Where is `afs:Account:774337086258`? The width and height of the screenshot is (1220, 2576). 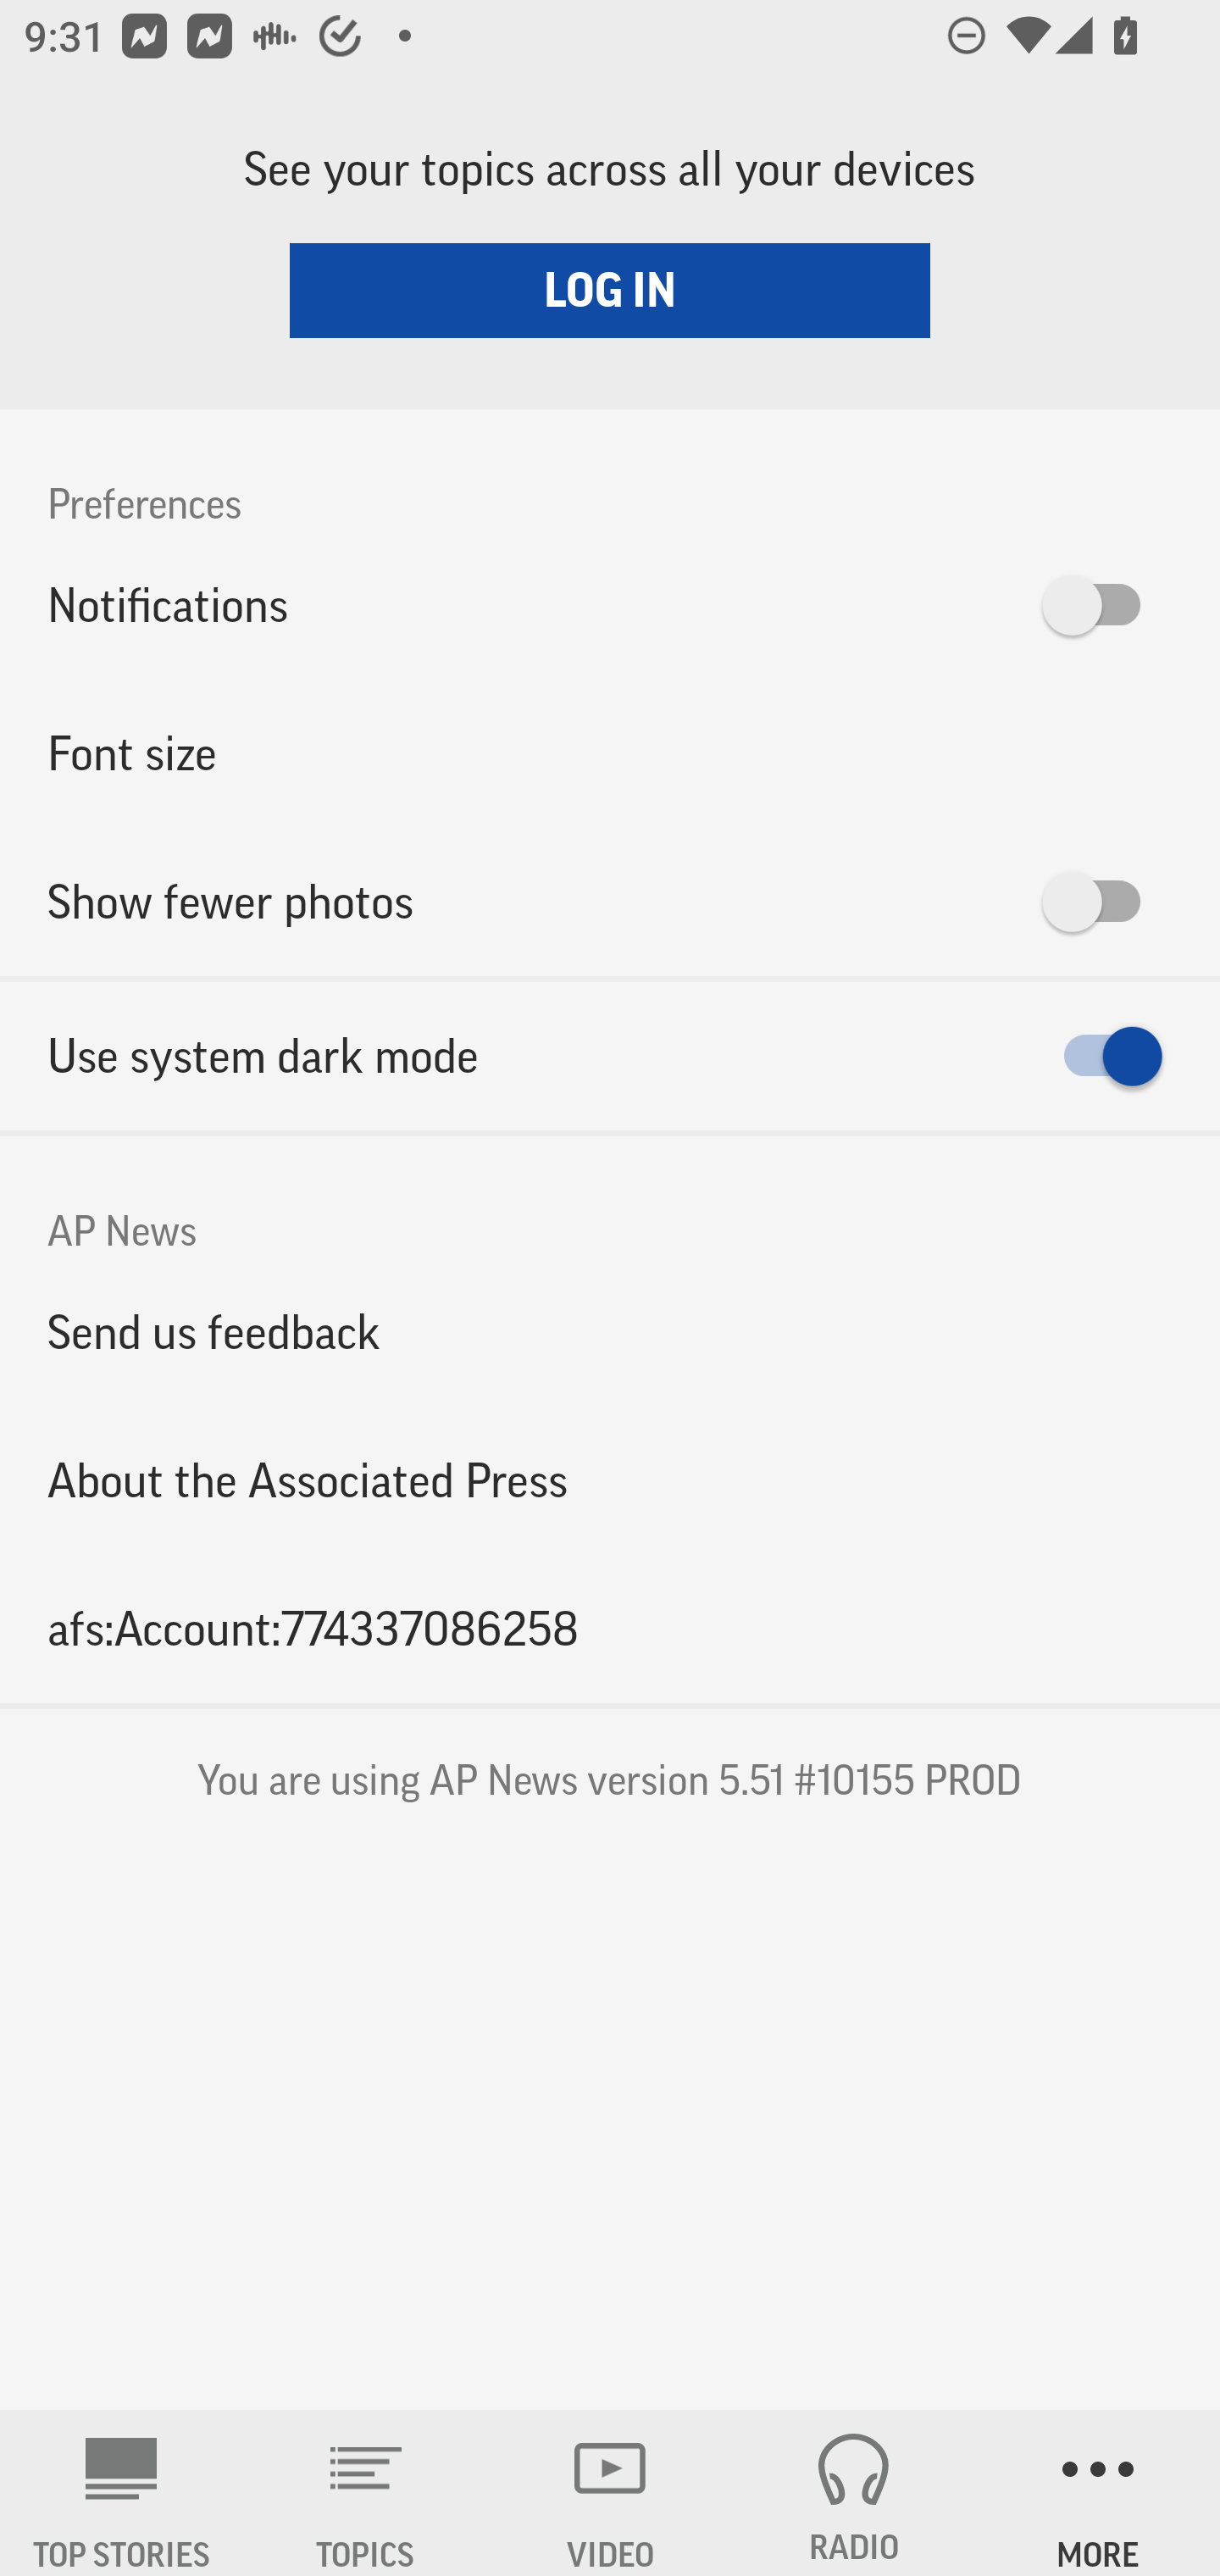
afs:Account:774337086258 is located at coordinates (610, 1629).